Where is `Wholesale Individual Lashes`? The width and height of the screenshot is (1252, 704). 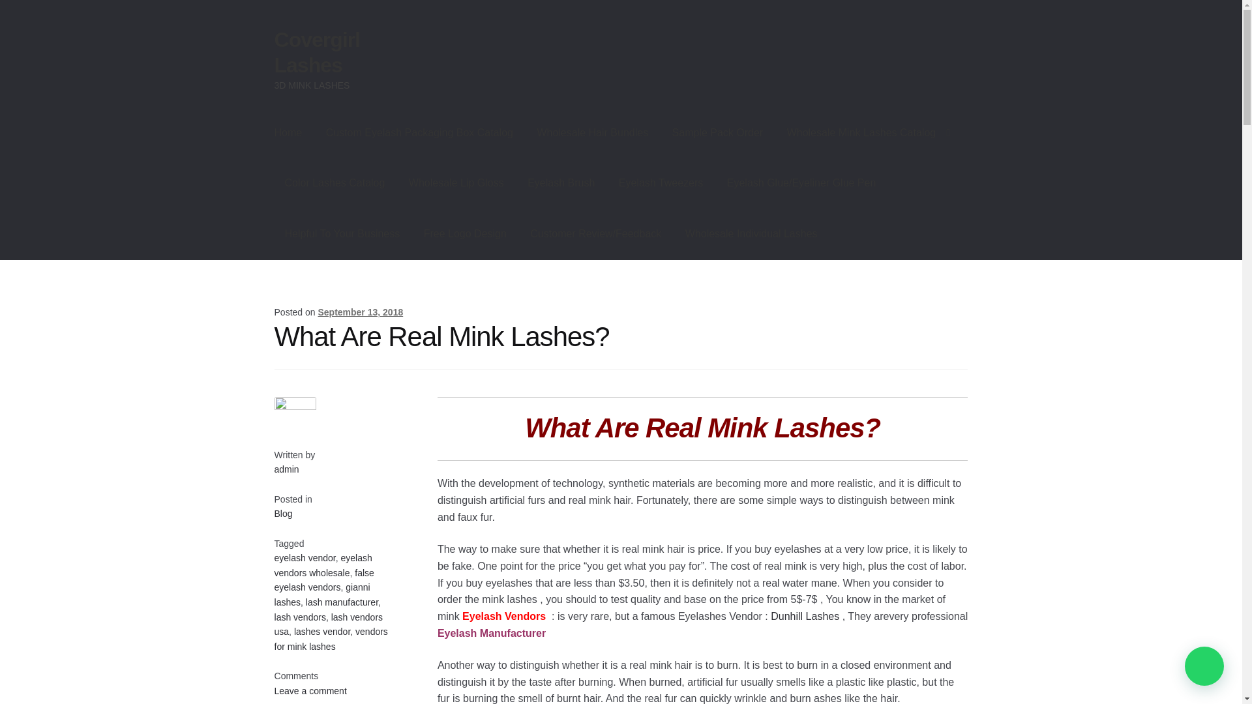
Wholesale Individual Lashes is located at coordinates (751, 233).